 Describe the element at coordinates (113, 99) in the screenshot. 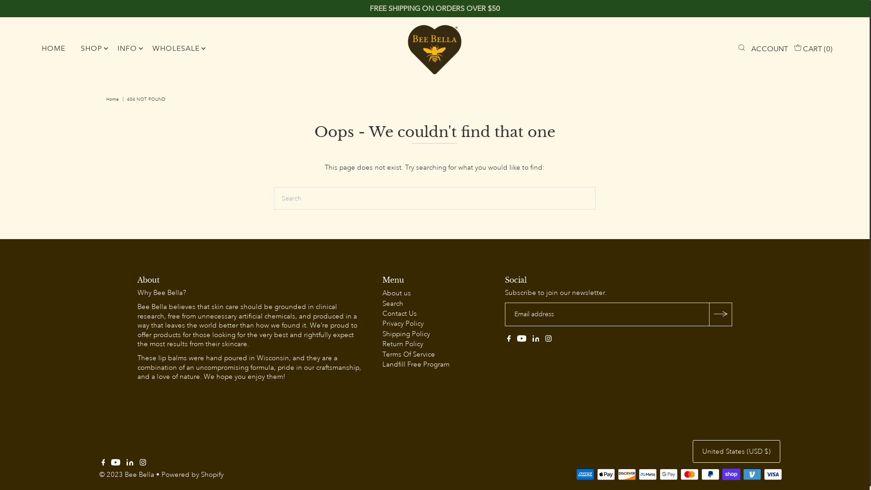

I see `Home` at that location.